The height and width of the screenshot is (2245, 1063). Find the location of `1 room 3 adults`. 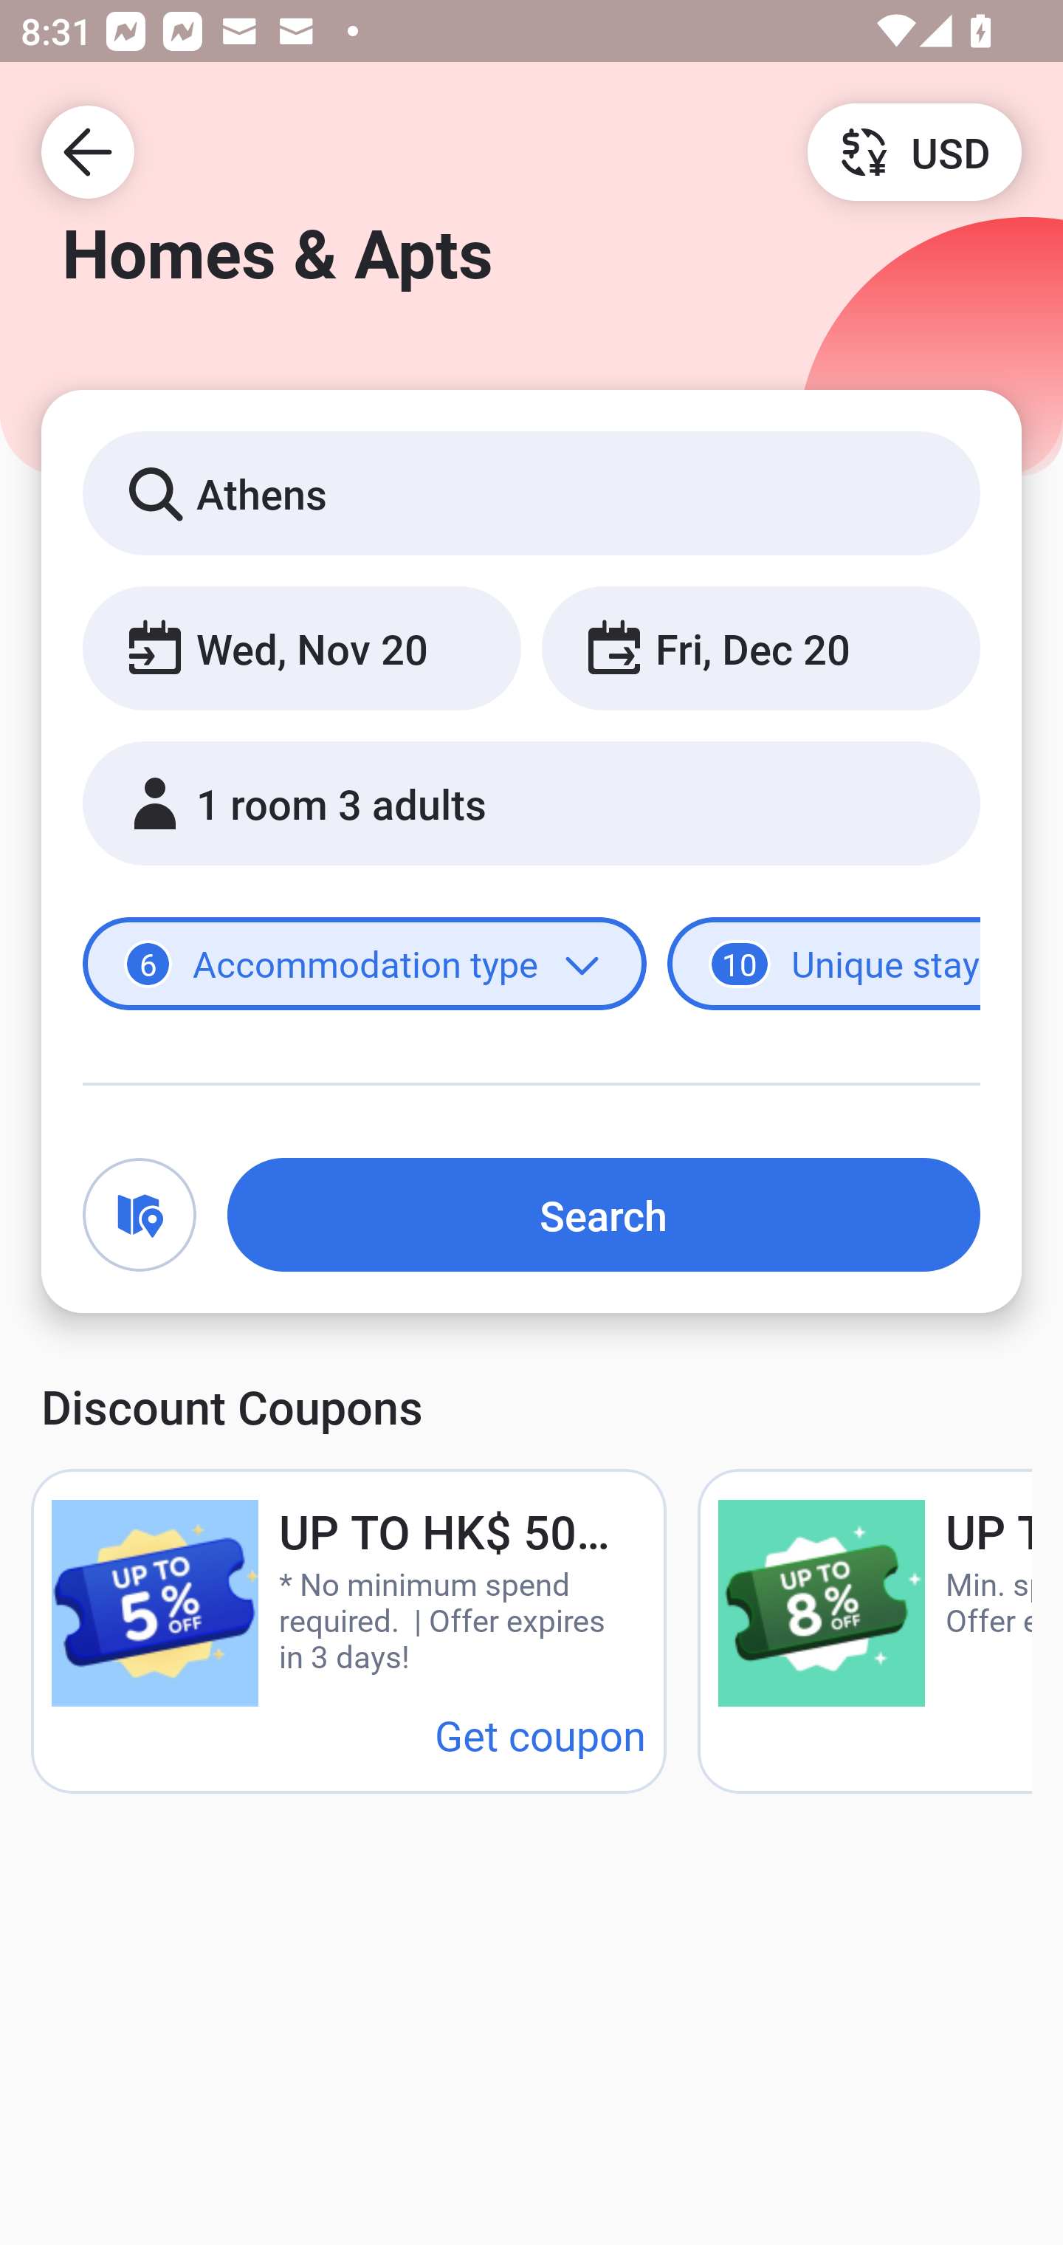

1 room 3 adults is located at coordinates (531, 803).